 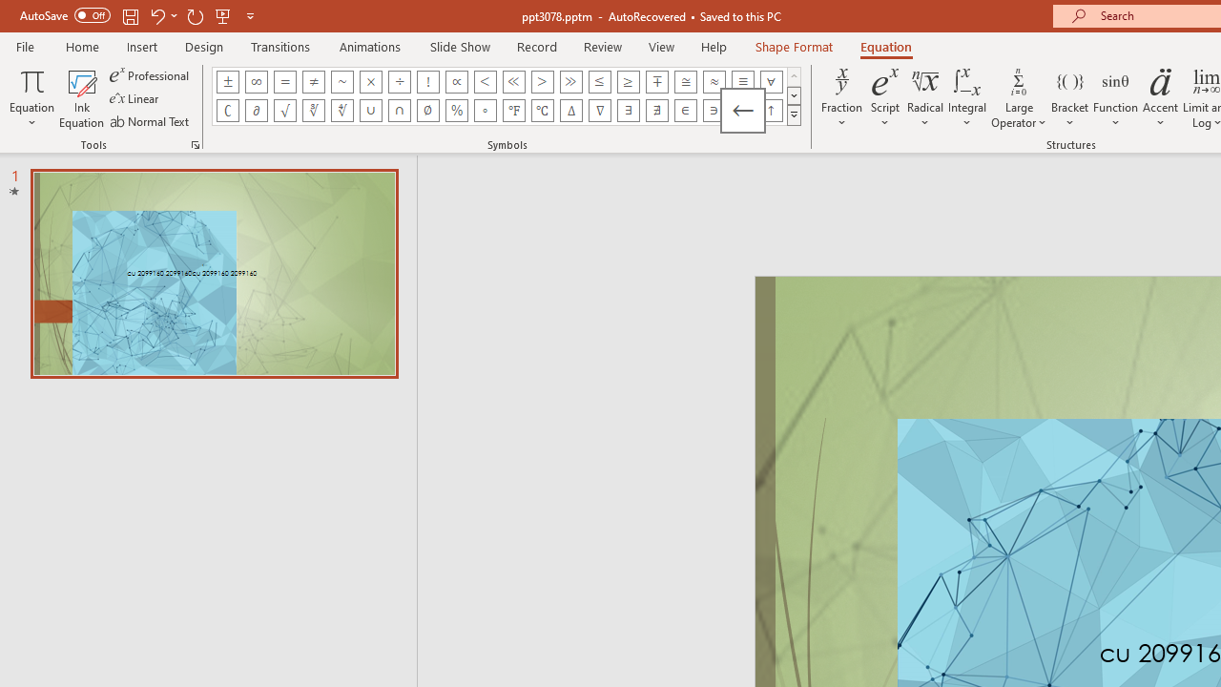 What do you see at coordinates (370, 82) in the screenshot?
I see `Equation Symbol Multiplication Sign` at bounding box center [370, 82].